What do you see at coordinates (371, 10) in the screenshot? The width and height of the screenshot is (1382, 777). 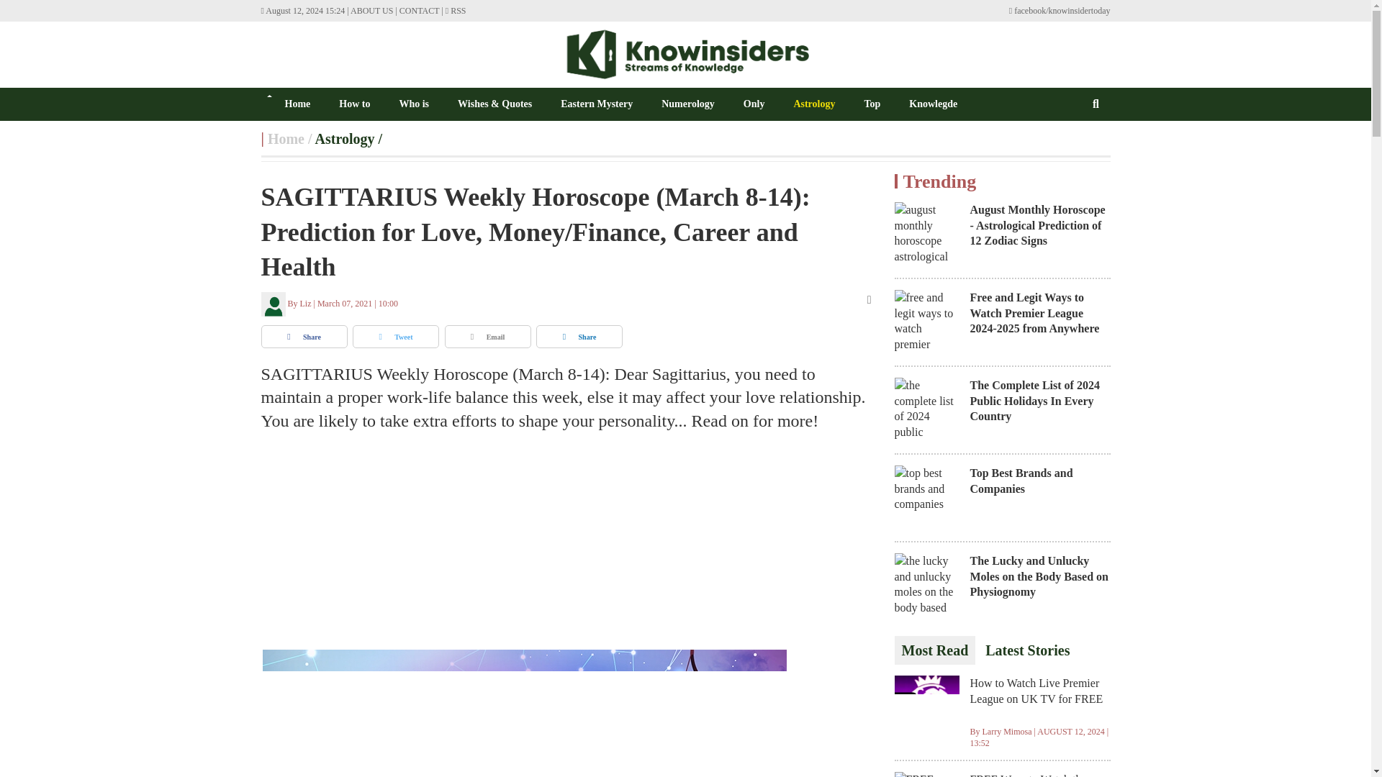 I see `ABOUT US` at bounding box center [371, 10].